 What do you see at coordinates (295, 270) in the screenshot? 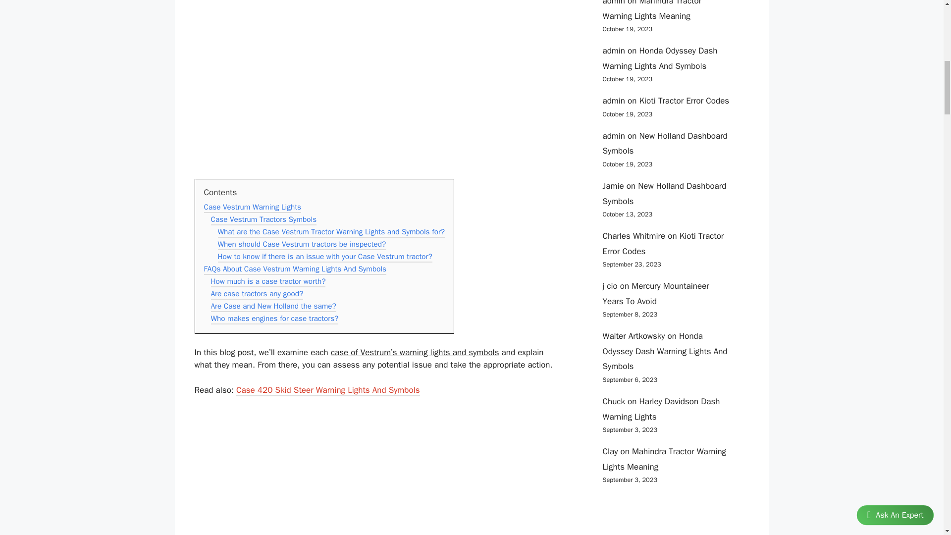
I see `FAQs About Case Vestrum Warning Lights And Symbols` at bounding box center [295, 270].